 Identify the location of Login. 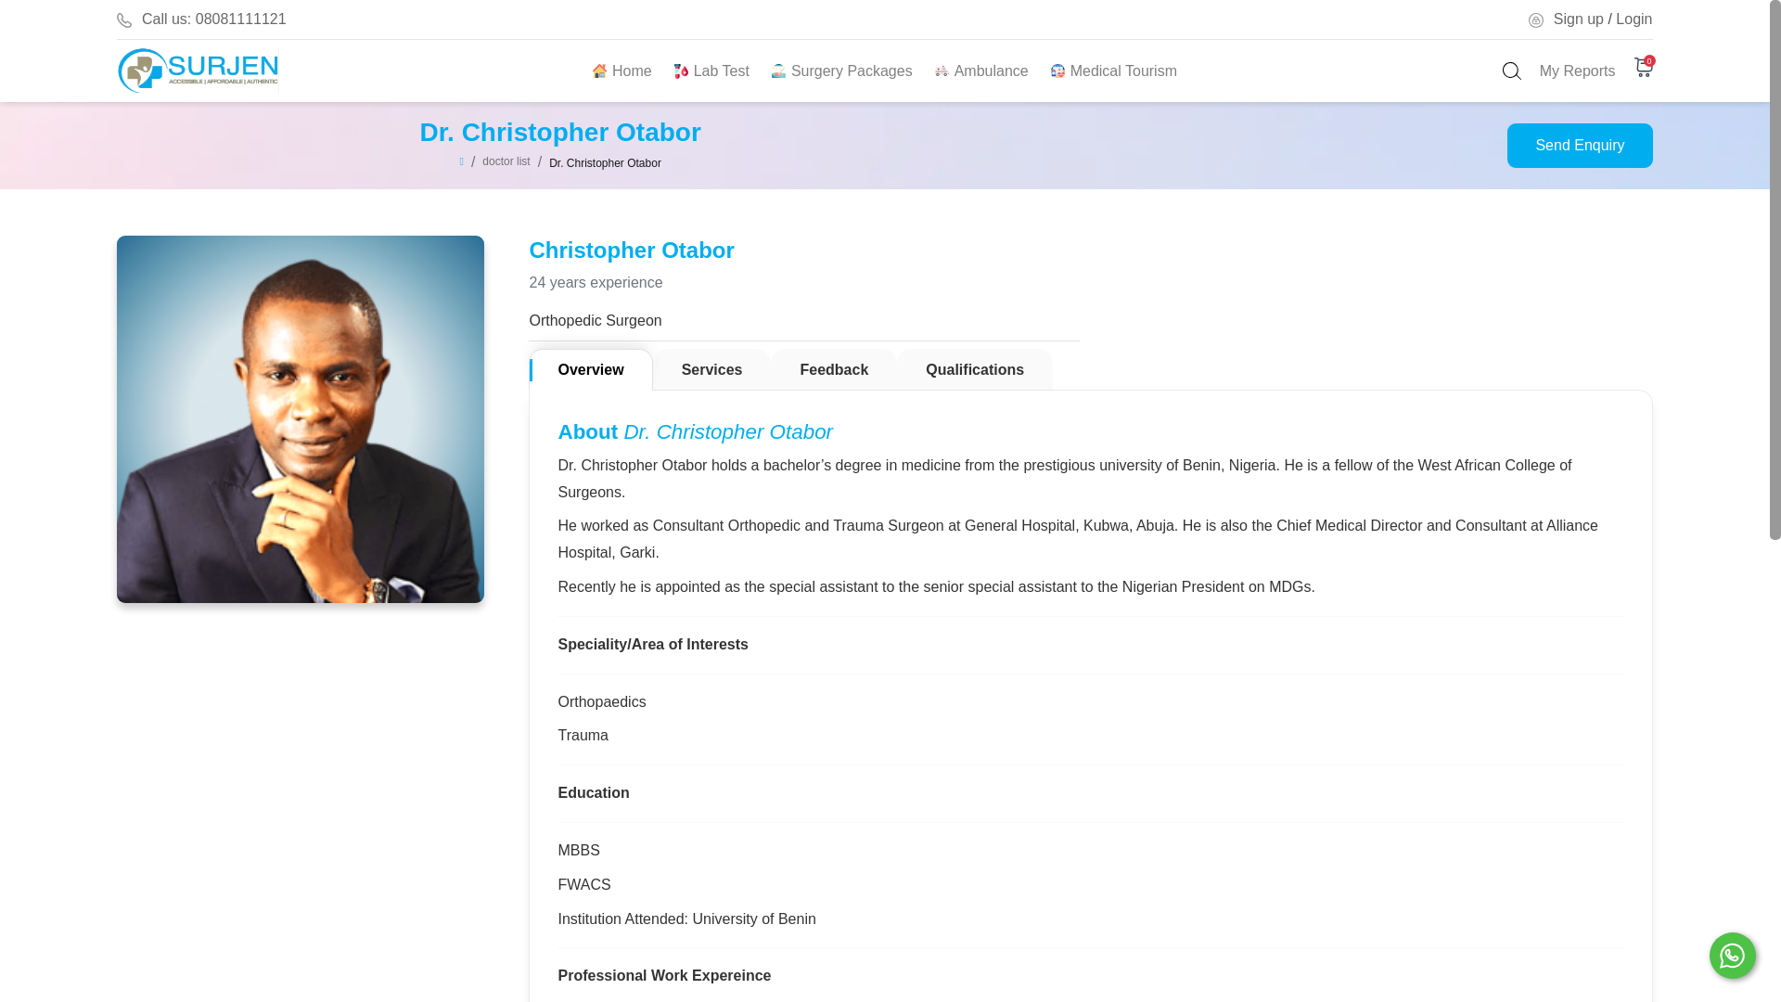
(1634, 19).